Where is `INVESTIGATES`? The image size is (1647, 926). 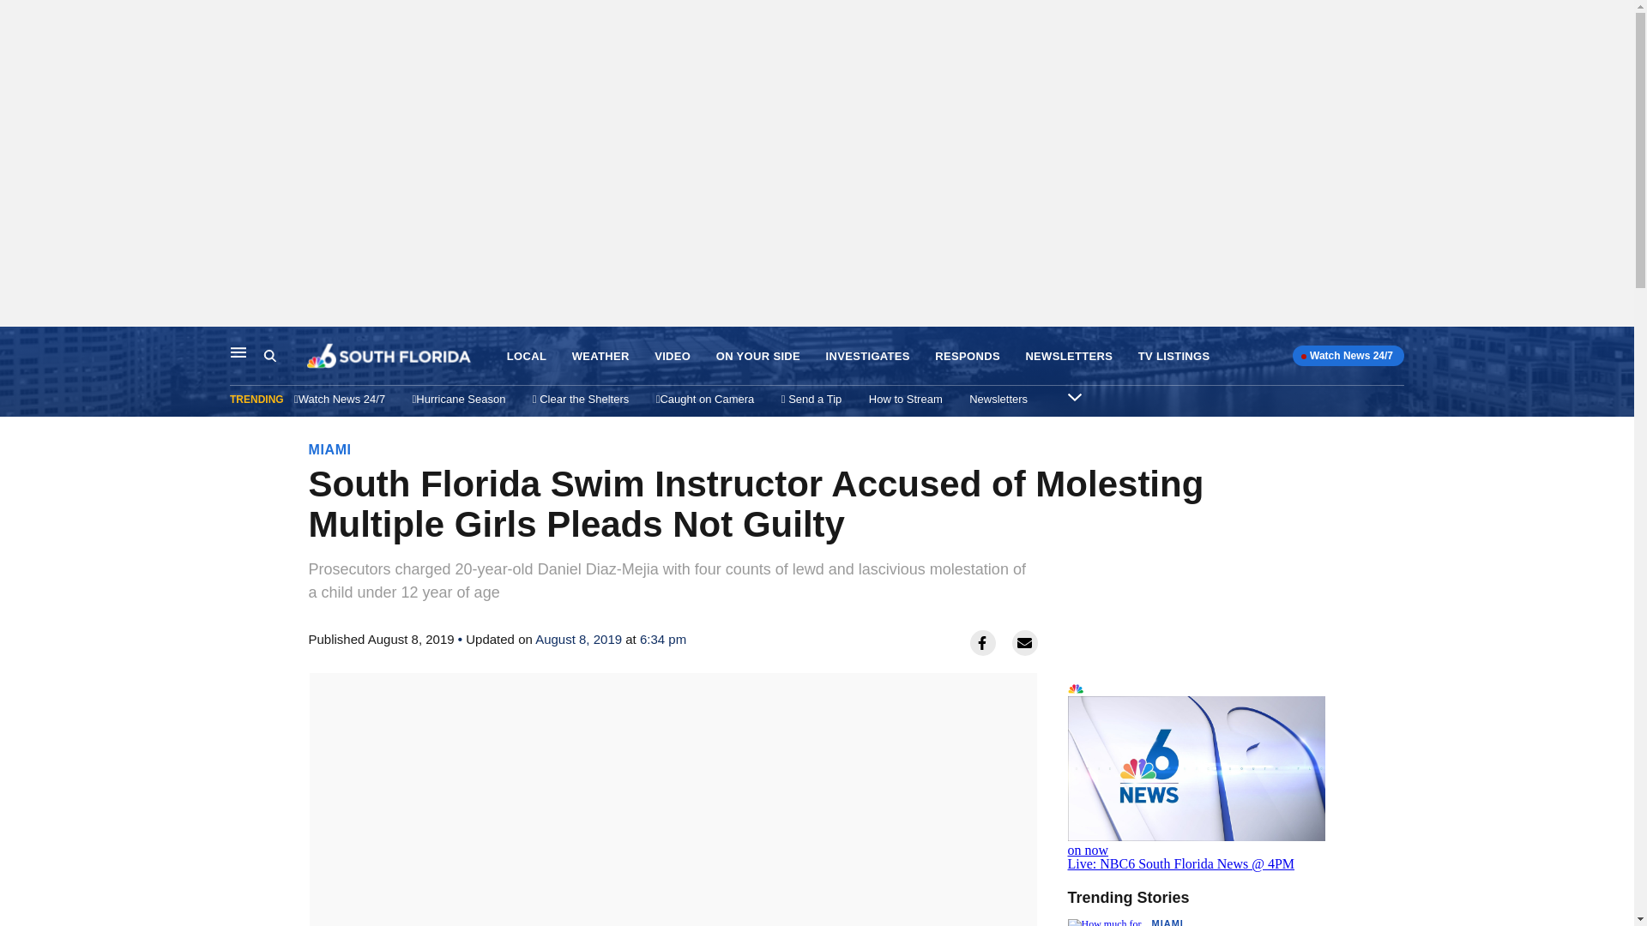
INVESTIGATES is located at coordinates (868, 357).